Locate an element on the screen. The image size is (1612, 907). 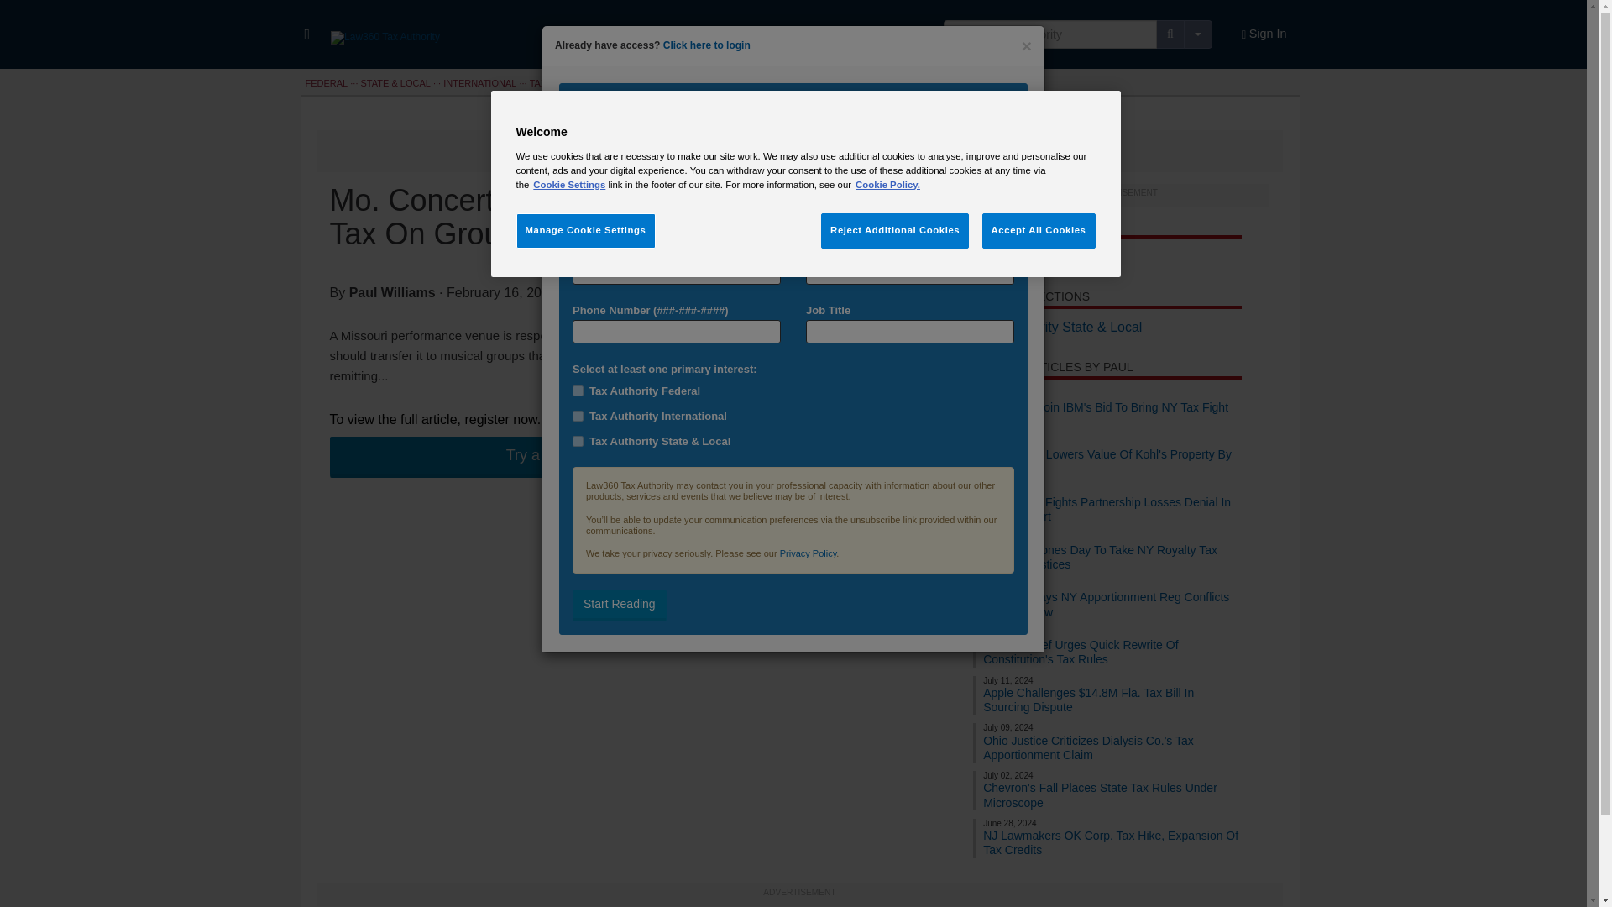
Search Button is located at coordinates (1170, 34).